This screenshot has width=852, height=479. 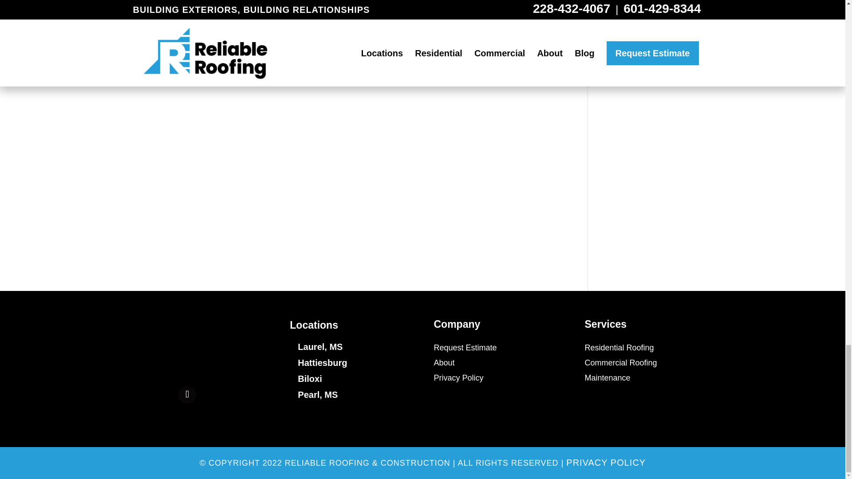 What do you see at coordinates (187, 347) in the screenshot?
I see `reliable-roofing-official-logo blue and white-02` at bounding box center [187, 347].